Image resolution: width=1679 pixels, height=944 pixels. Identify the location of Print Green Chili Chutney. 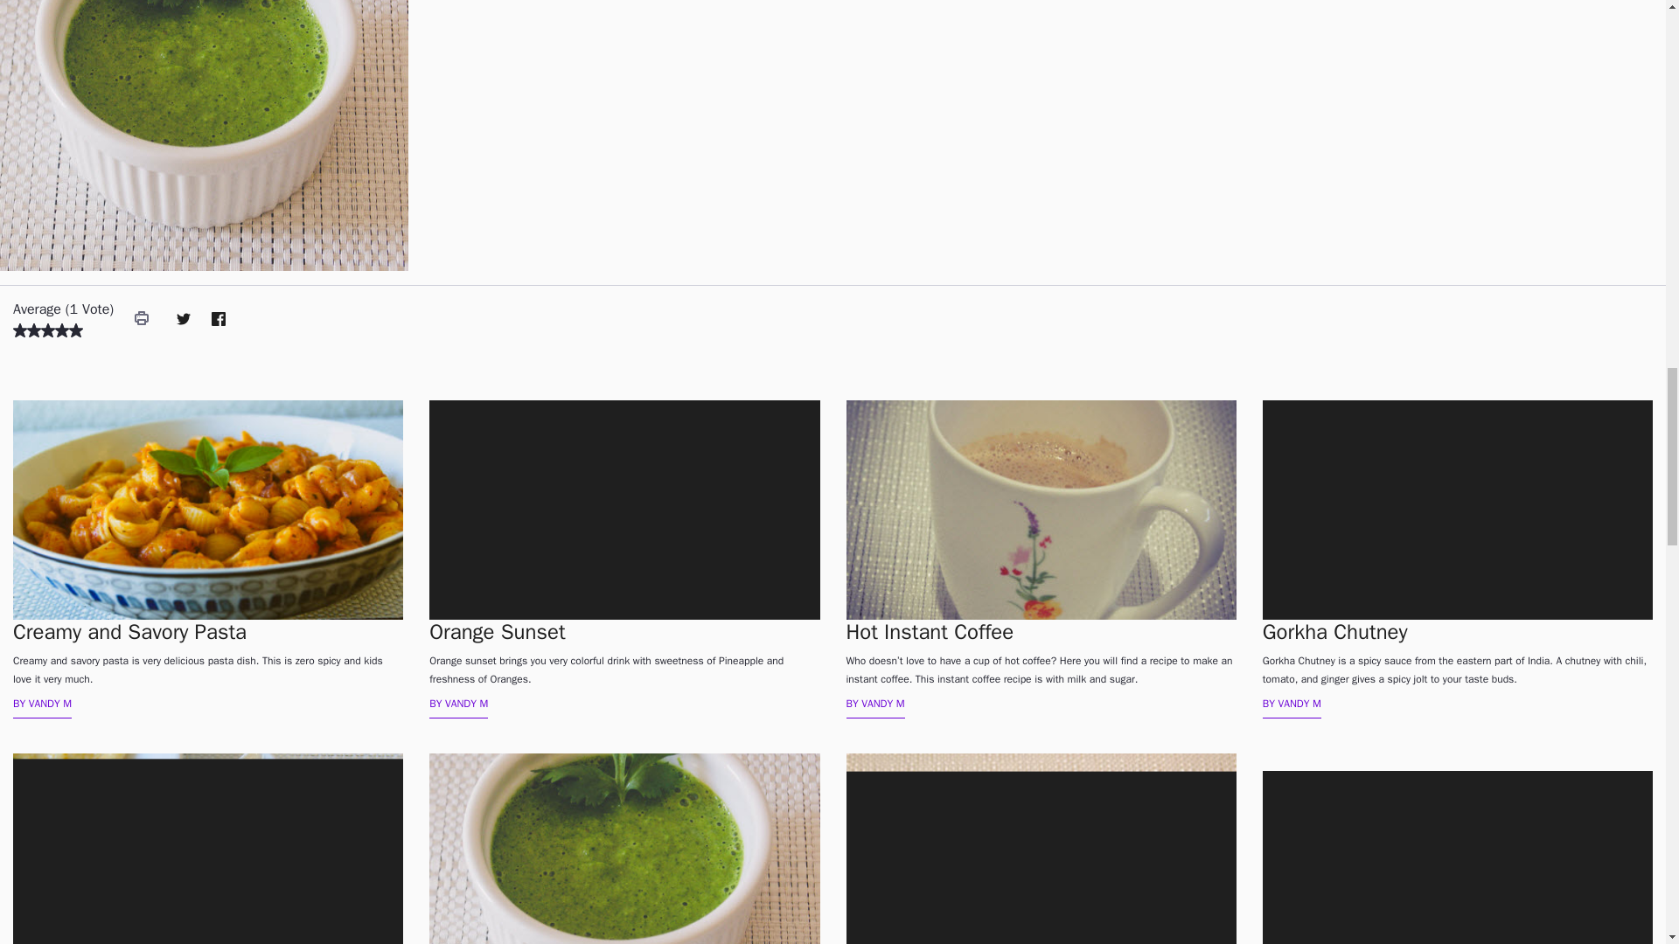
(142, 320).